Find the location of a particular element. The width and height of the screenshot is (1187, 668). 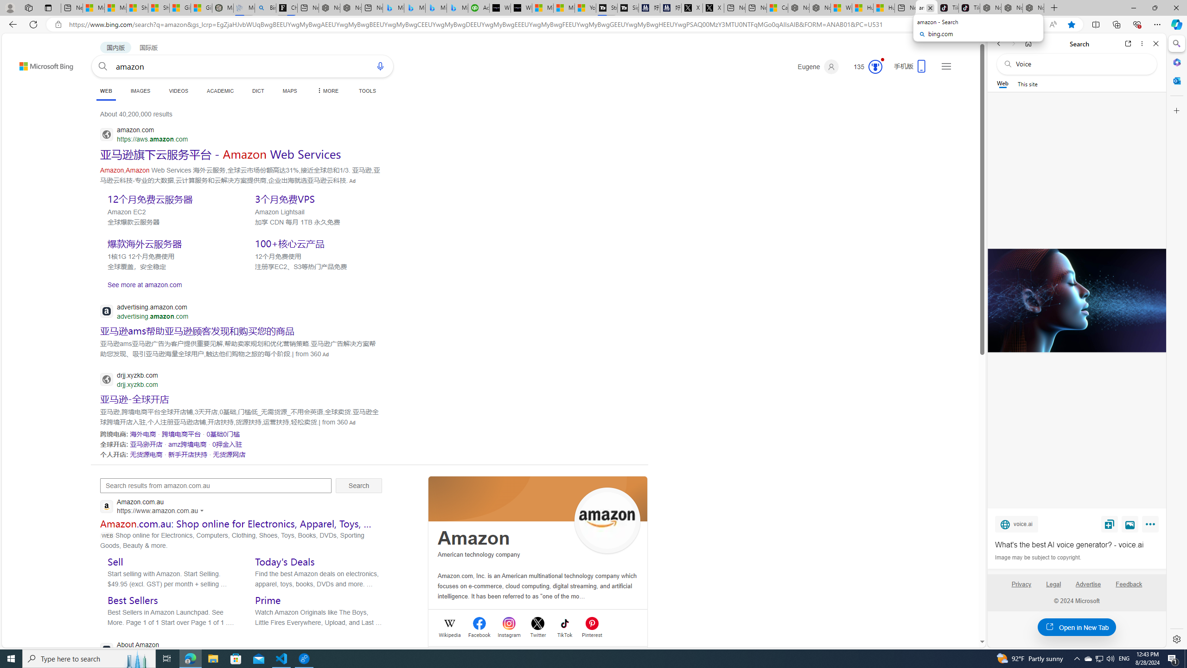

amazon - Search is located at coordinates (926, 8).